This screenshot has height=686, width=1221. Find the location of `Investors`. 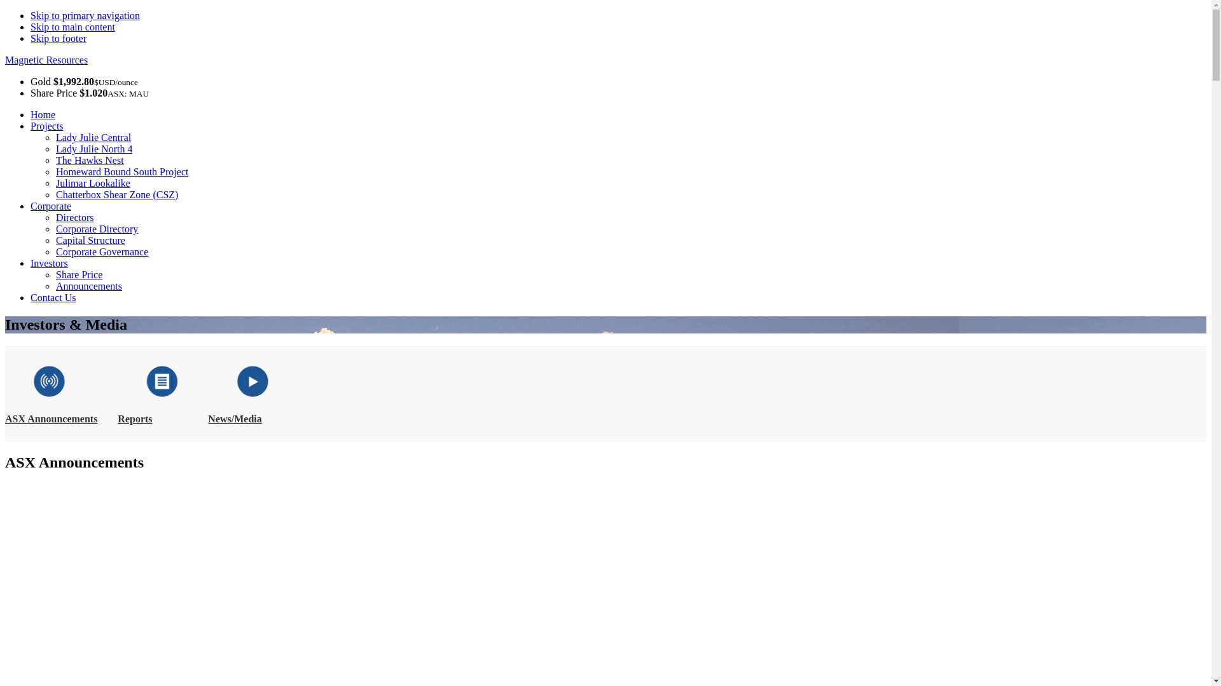

Investors is located at coordinates (50, 263).